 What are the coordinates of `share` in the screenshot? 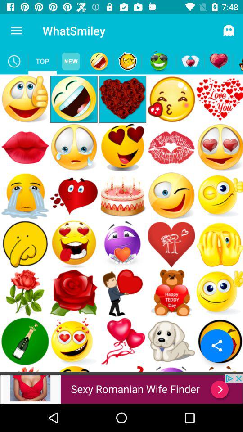 It's located at (217, 346).